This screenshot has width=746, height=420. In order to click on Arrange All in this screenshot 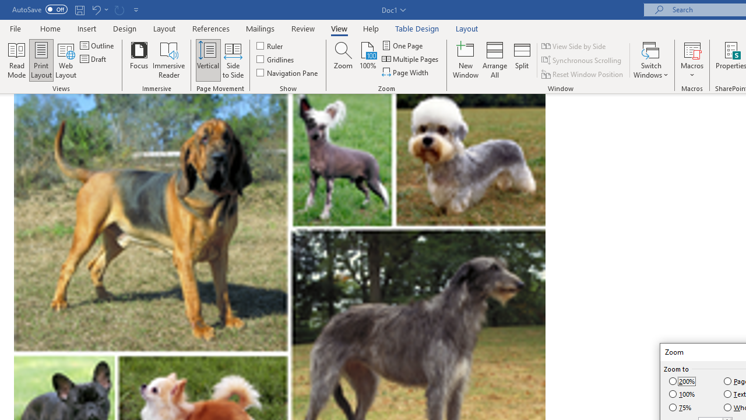, I will do `click(494, 60)`.